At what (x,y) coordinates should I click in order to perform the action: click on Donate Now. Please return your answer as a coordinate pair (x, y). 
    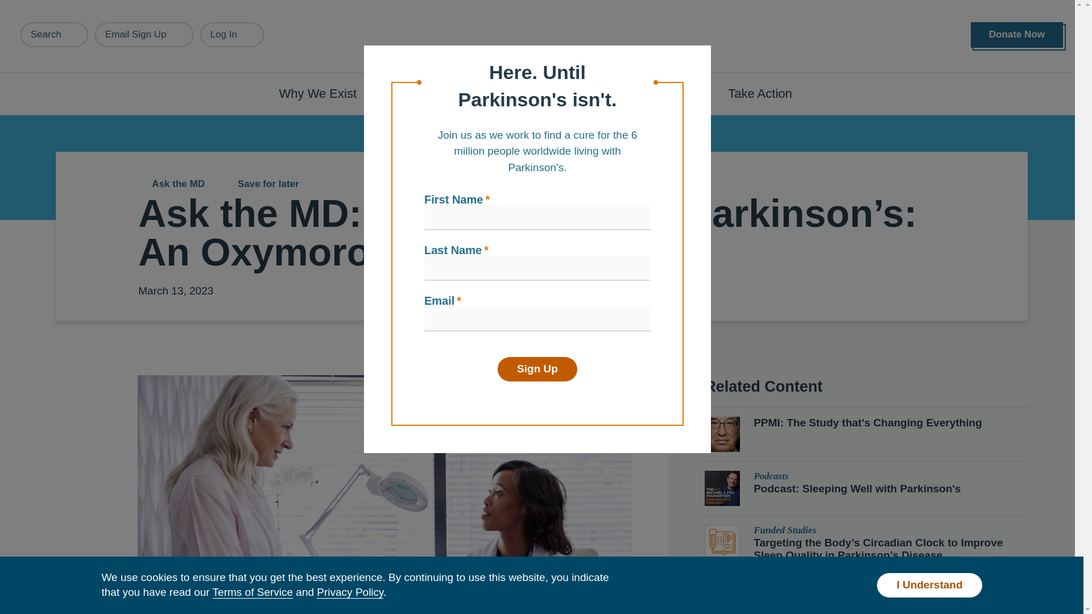
    Looking at the image, I should click on (1016, 35).